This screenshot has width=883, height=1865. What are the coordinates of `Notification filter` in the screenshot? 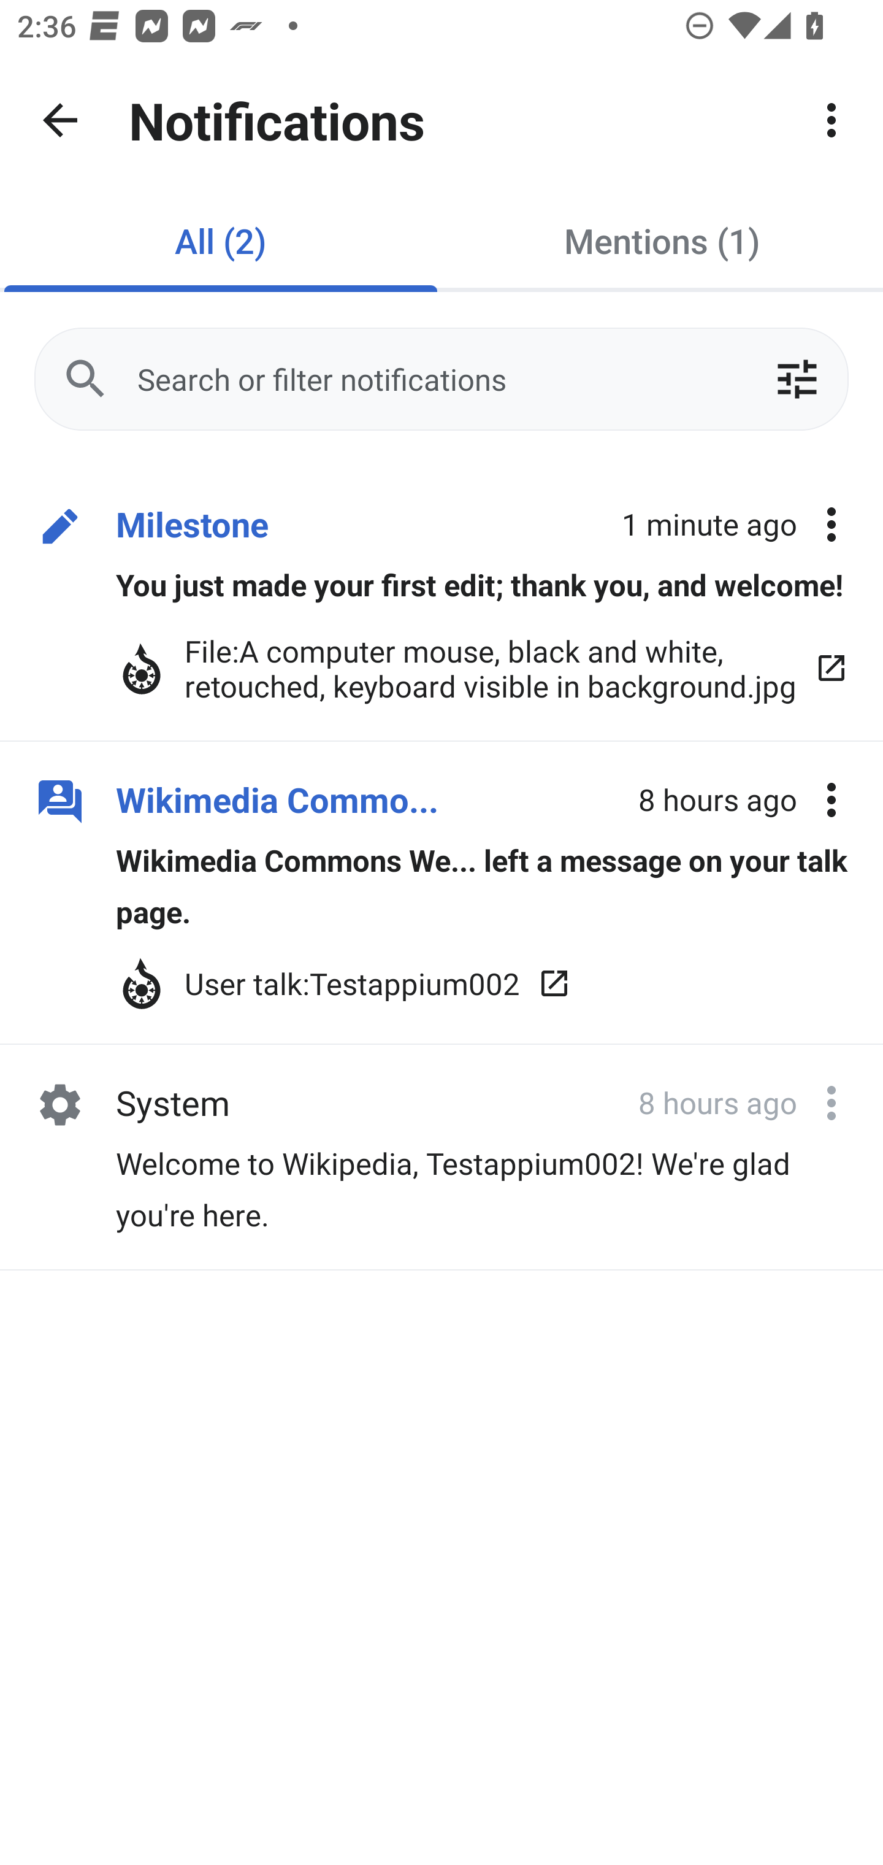 It's located at (797, 379).